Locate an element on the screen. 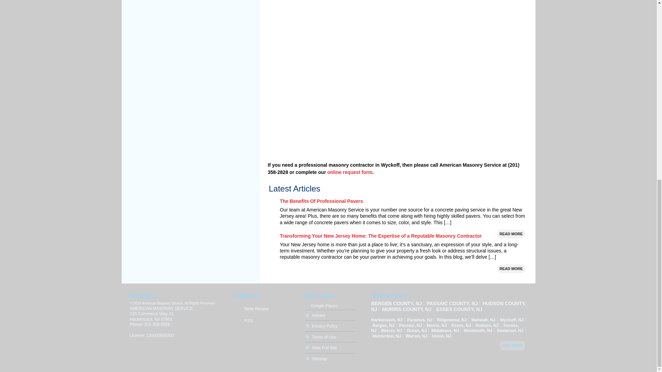  READ MORE is located at coordinates (511, 234).